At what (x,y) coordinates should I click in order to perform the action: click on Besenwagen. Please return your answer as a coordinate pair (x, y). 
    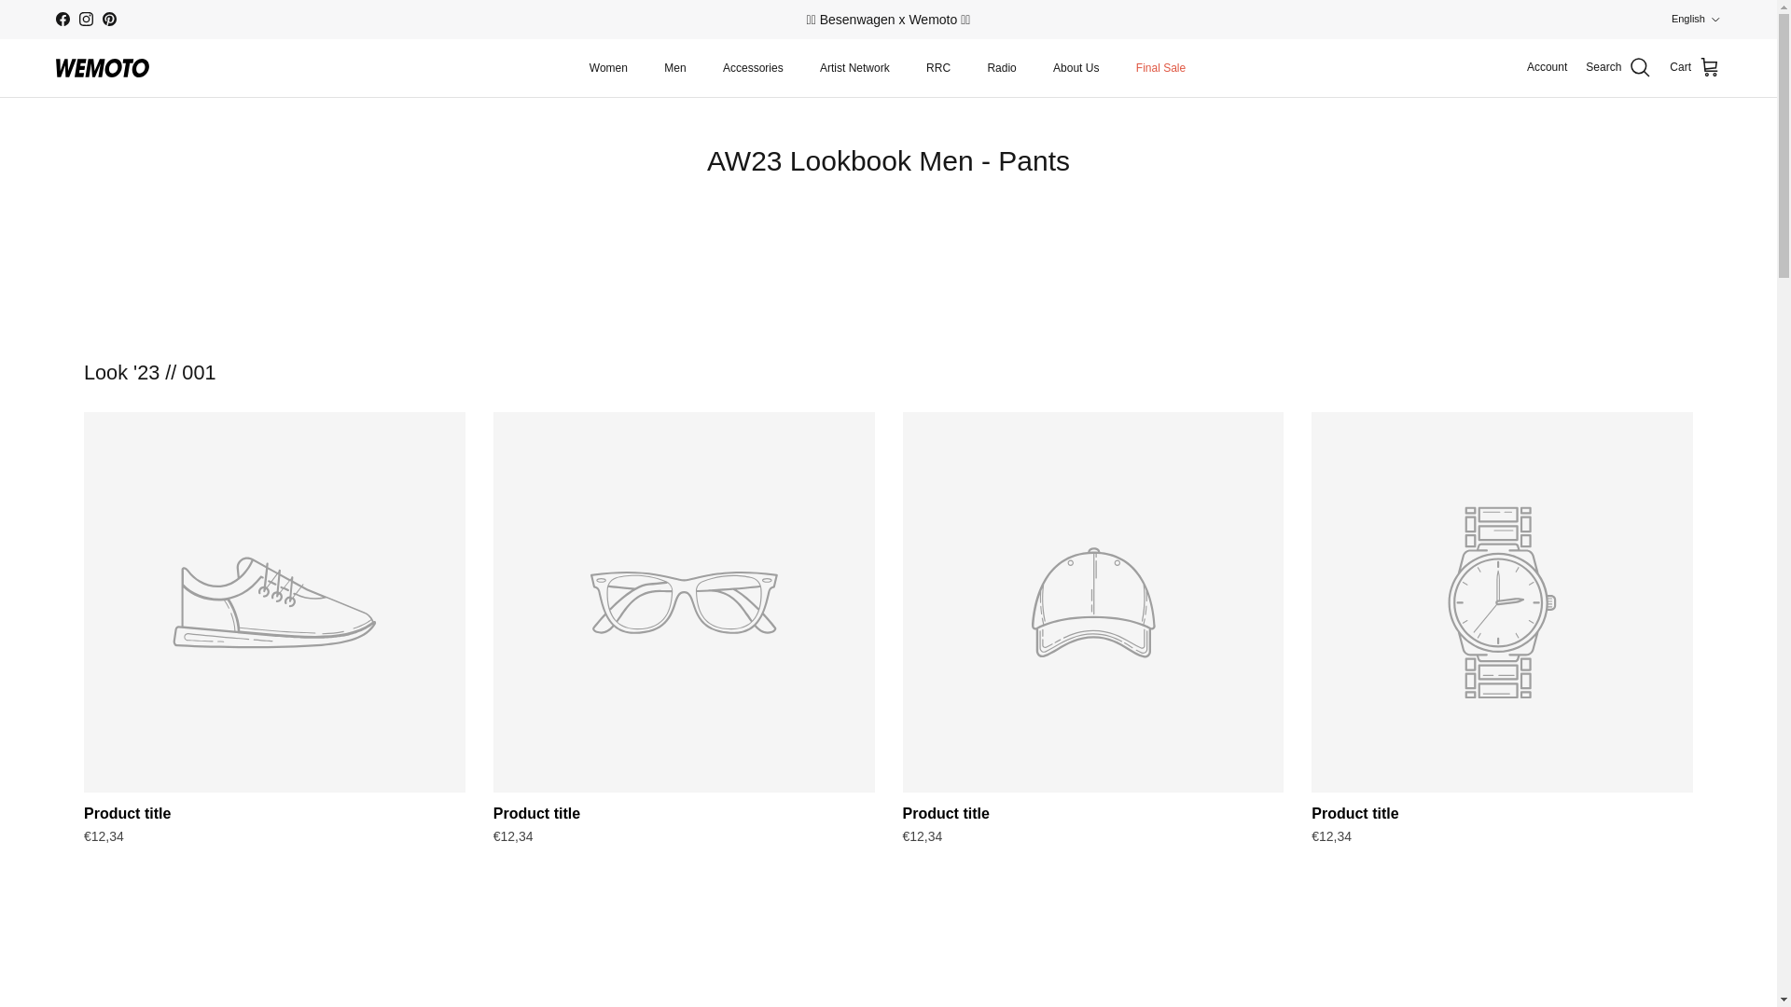
    Looking at the image, I should click on (888, 19).